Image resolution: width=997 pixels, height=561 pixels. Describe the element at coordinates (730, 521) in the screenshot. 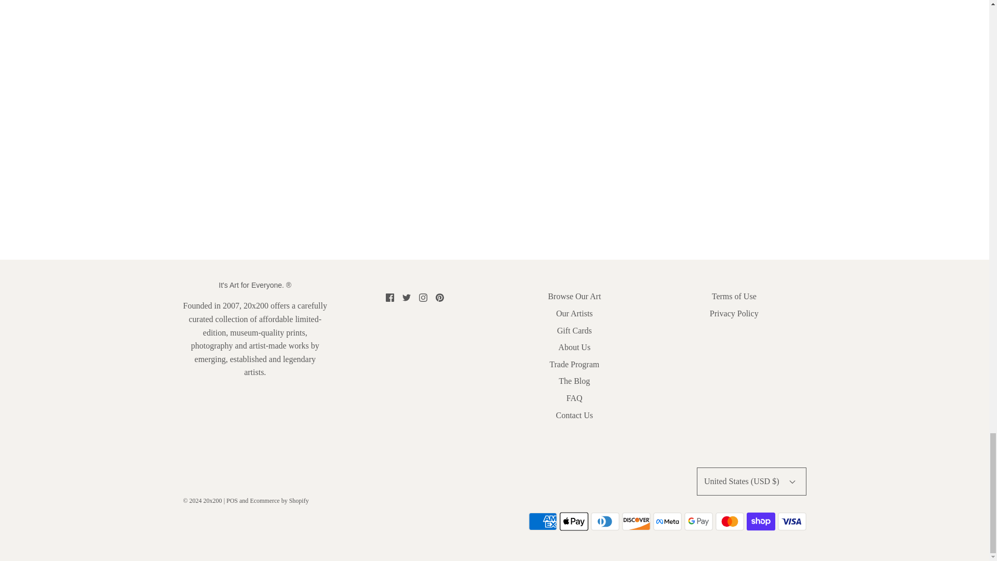

I see `Mastercard` at that location.